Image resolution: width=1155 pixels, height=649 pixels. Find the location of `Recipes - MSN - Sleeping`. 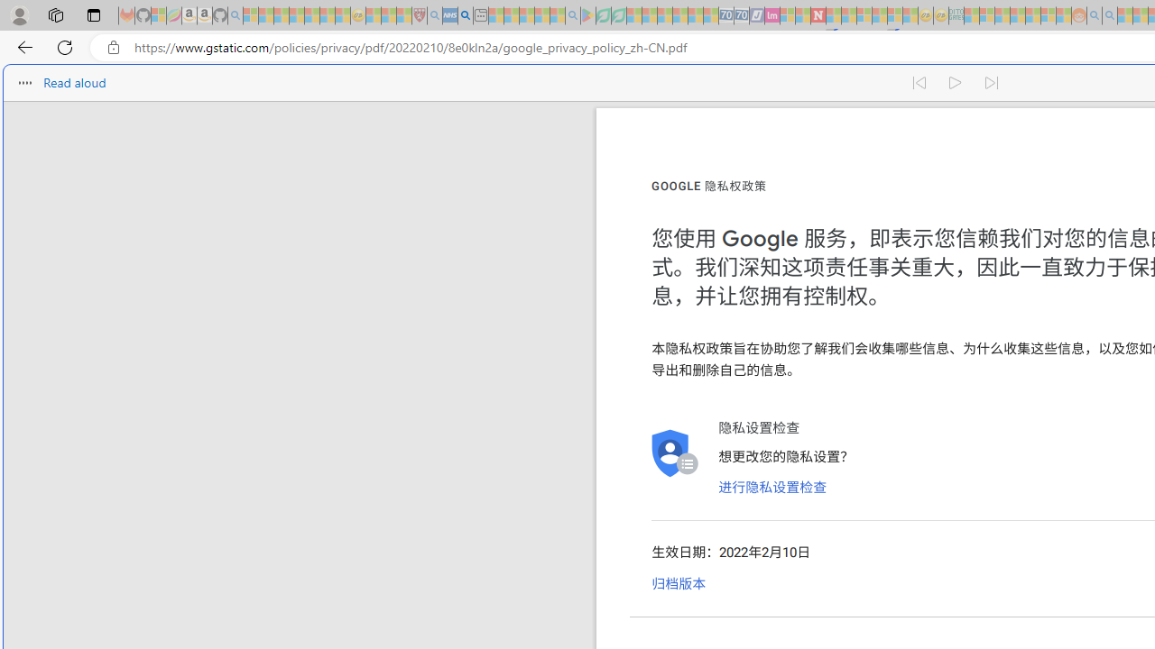

Recipes - MSN - Sleeping is located at coordinates (374, 16).